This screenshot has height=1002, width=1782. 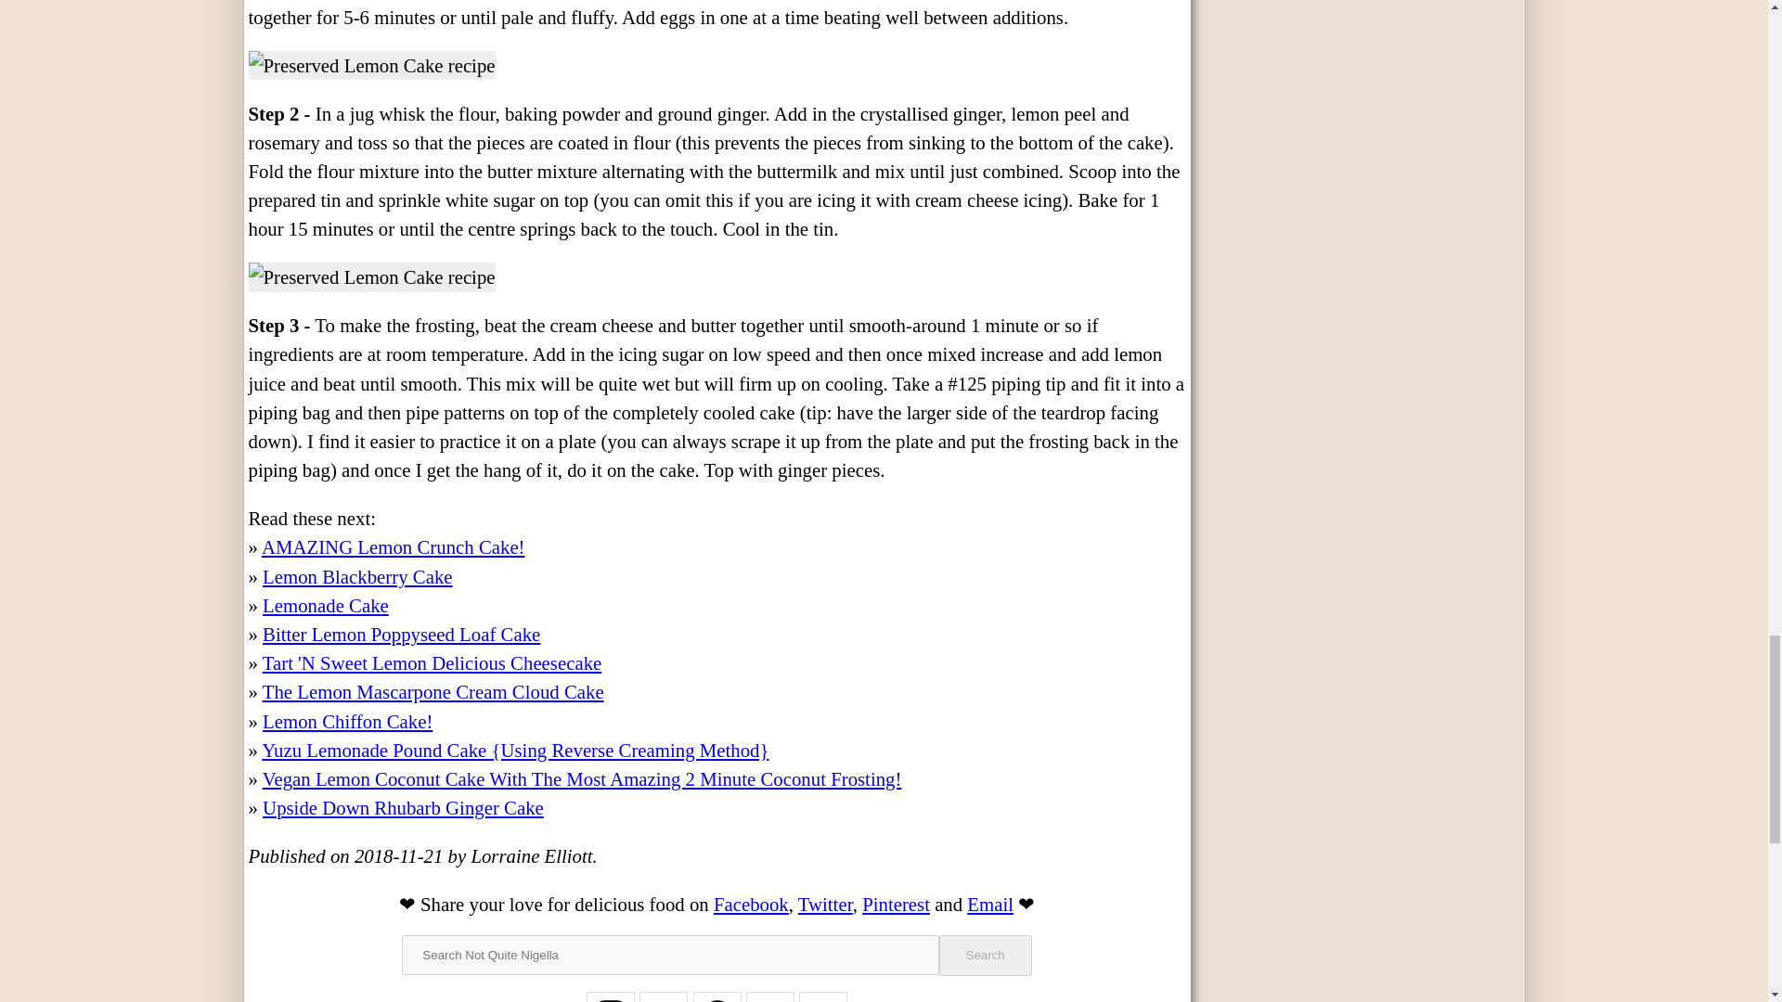 What do you see at coordinates (394, 546) in the screenshot?
I see `AMAZING Lemon Crunch Cake!` at bounding box center [394, 546].